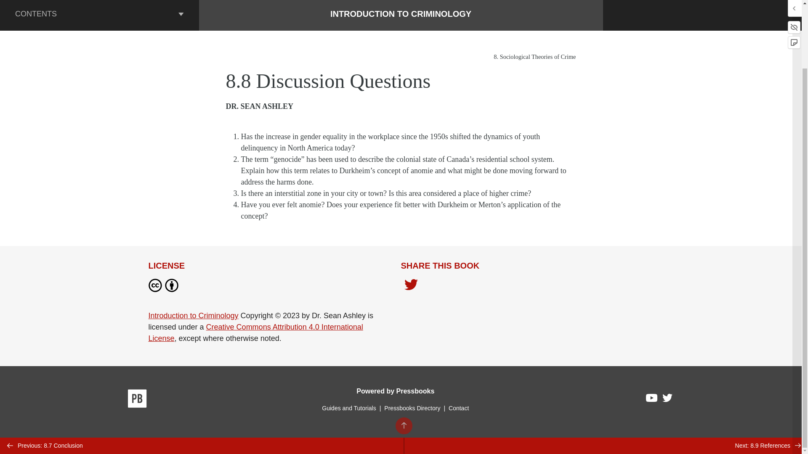  I want to click on Contact, so click(458, 408).